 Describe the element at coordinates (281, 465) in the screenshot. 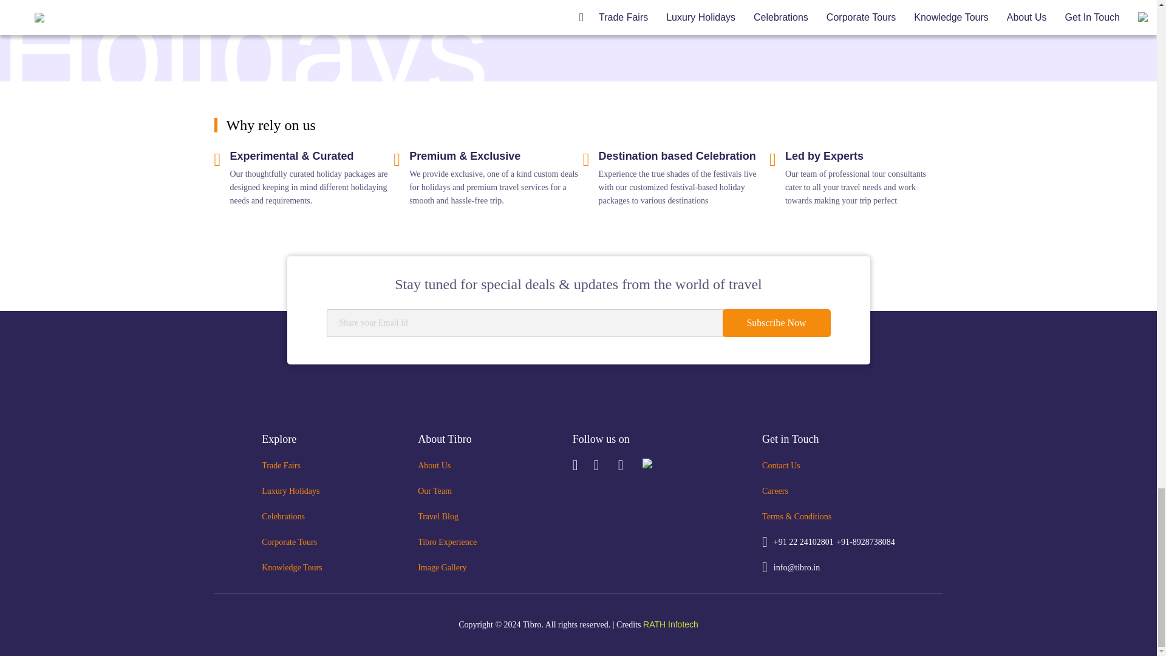

I see `Trade Fairs` at that location.